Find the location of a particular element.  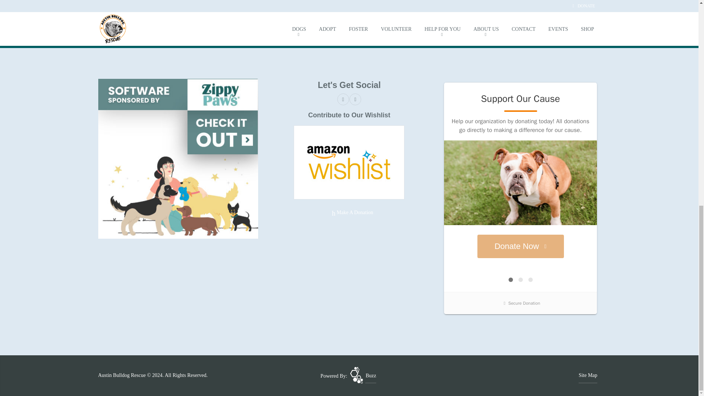

Rescue Your Rescues is located at coordinates (363, 375).